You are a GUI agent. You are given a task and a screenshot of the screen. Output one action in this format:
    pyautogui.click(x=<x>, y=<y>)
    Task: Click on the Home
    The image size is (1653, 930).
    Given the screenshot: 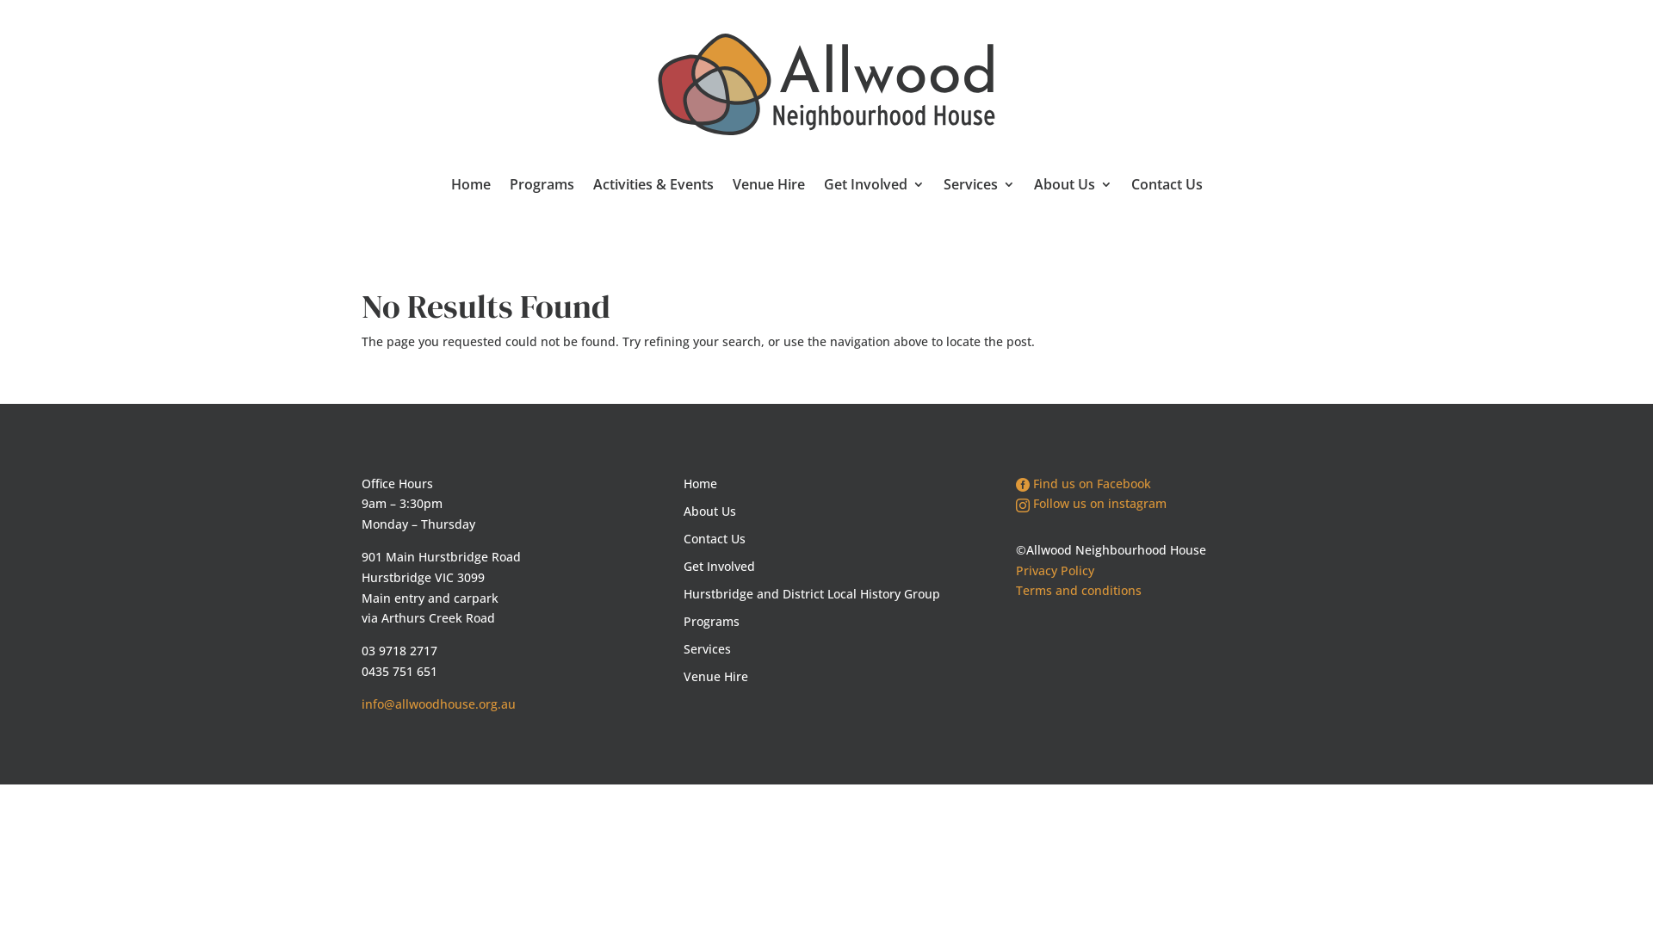 What is the action you would take?
    pyautogui.click(x=471, y=188)
    